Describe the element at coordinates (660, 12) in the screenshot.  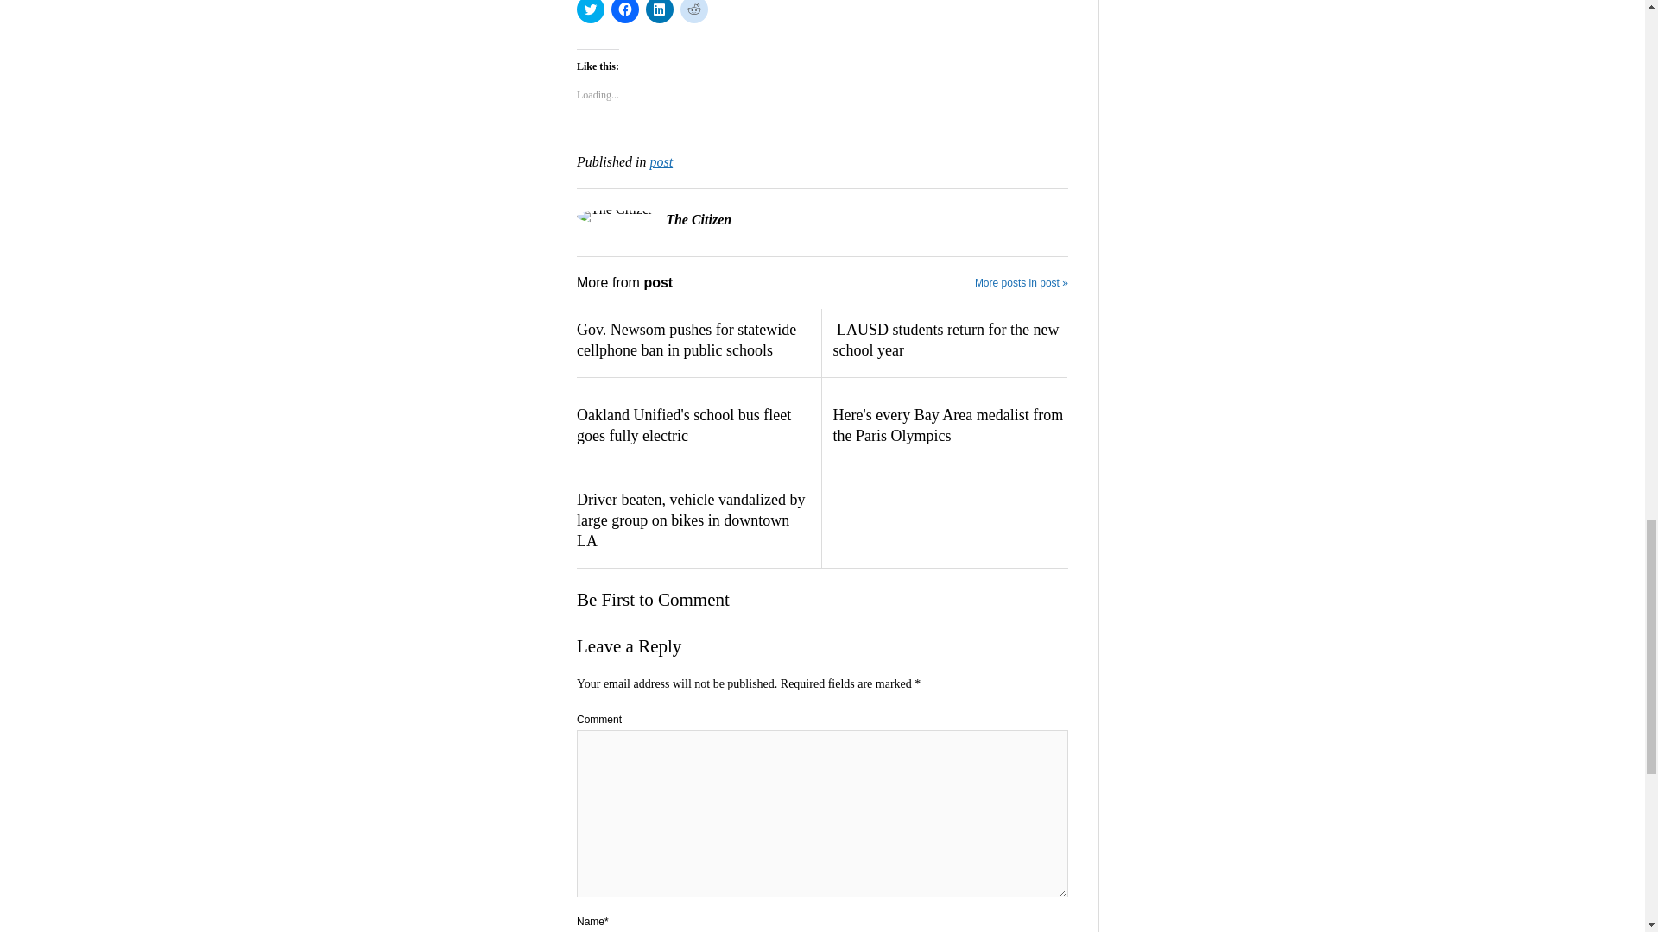
I see `Click to share on LinkedIn` at that location.